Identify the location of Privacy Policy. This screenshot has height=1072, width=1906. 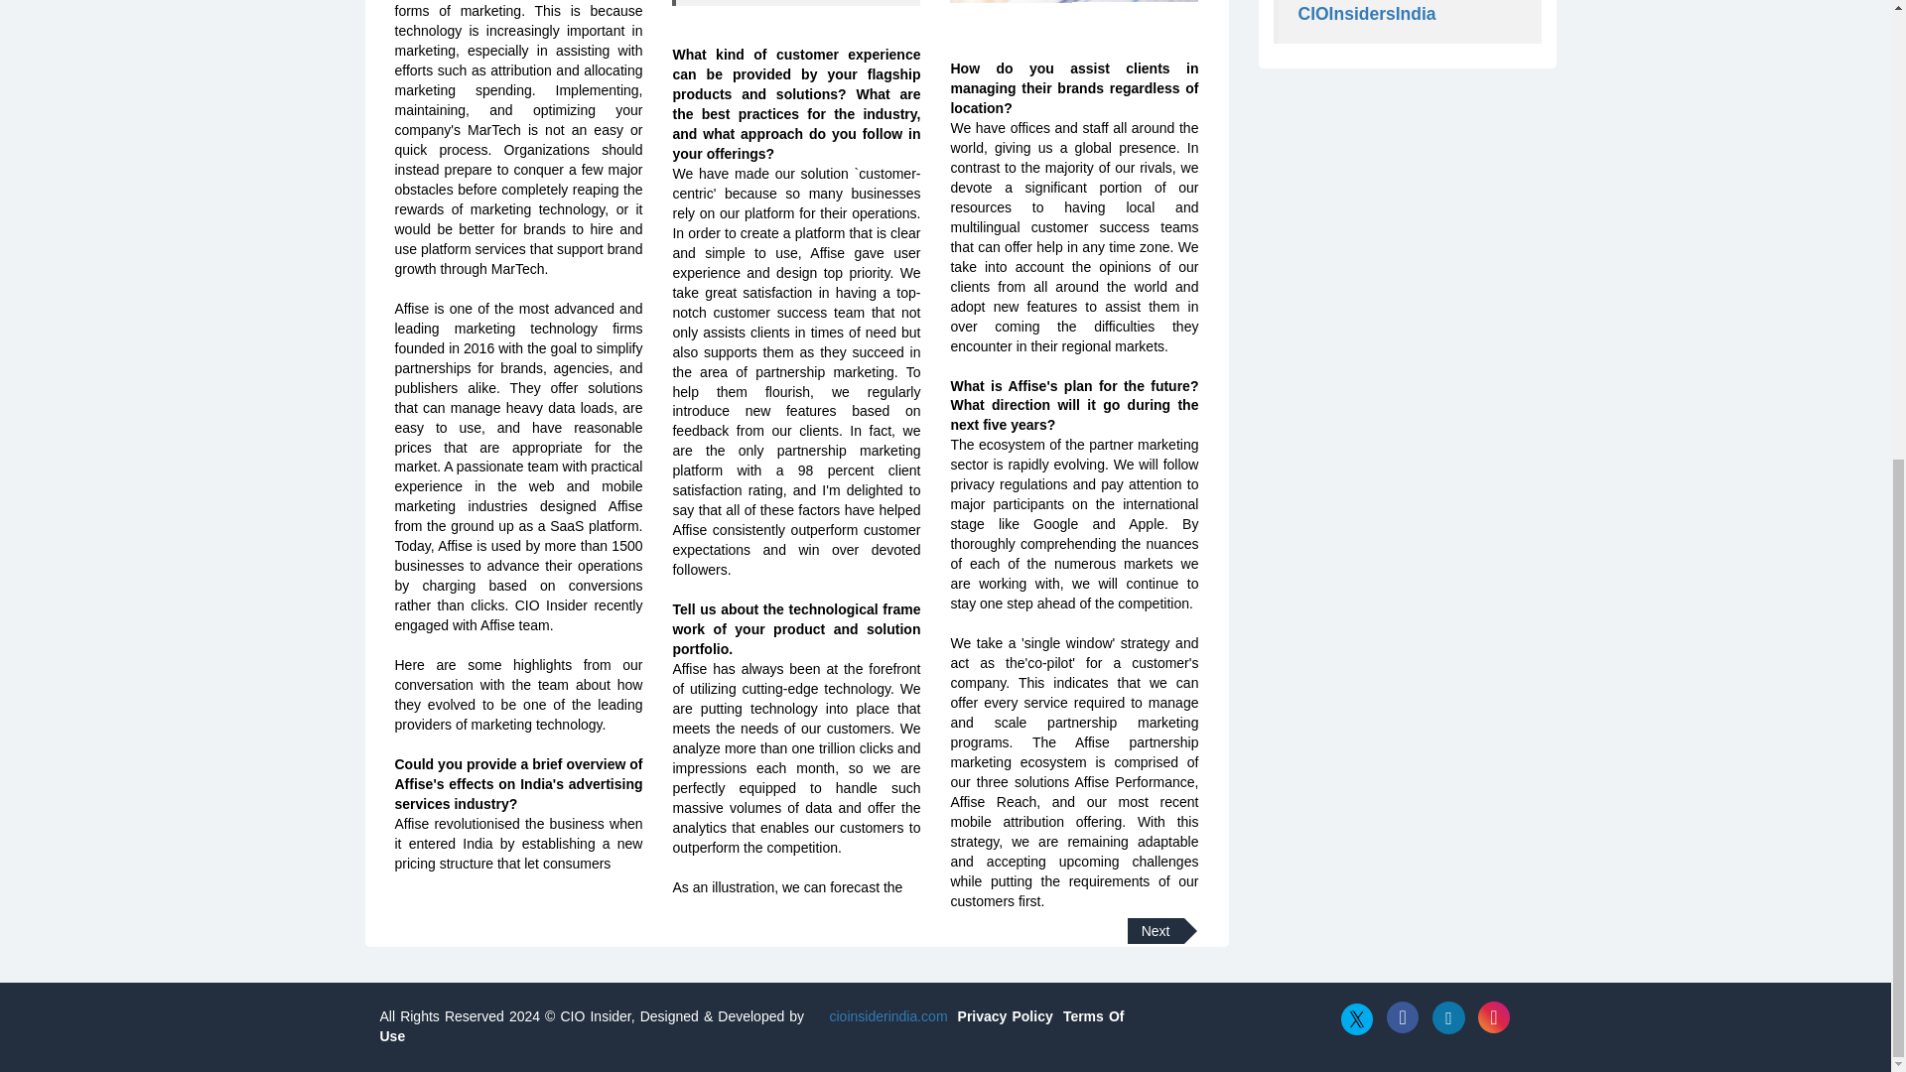
(1006, 1016).